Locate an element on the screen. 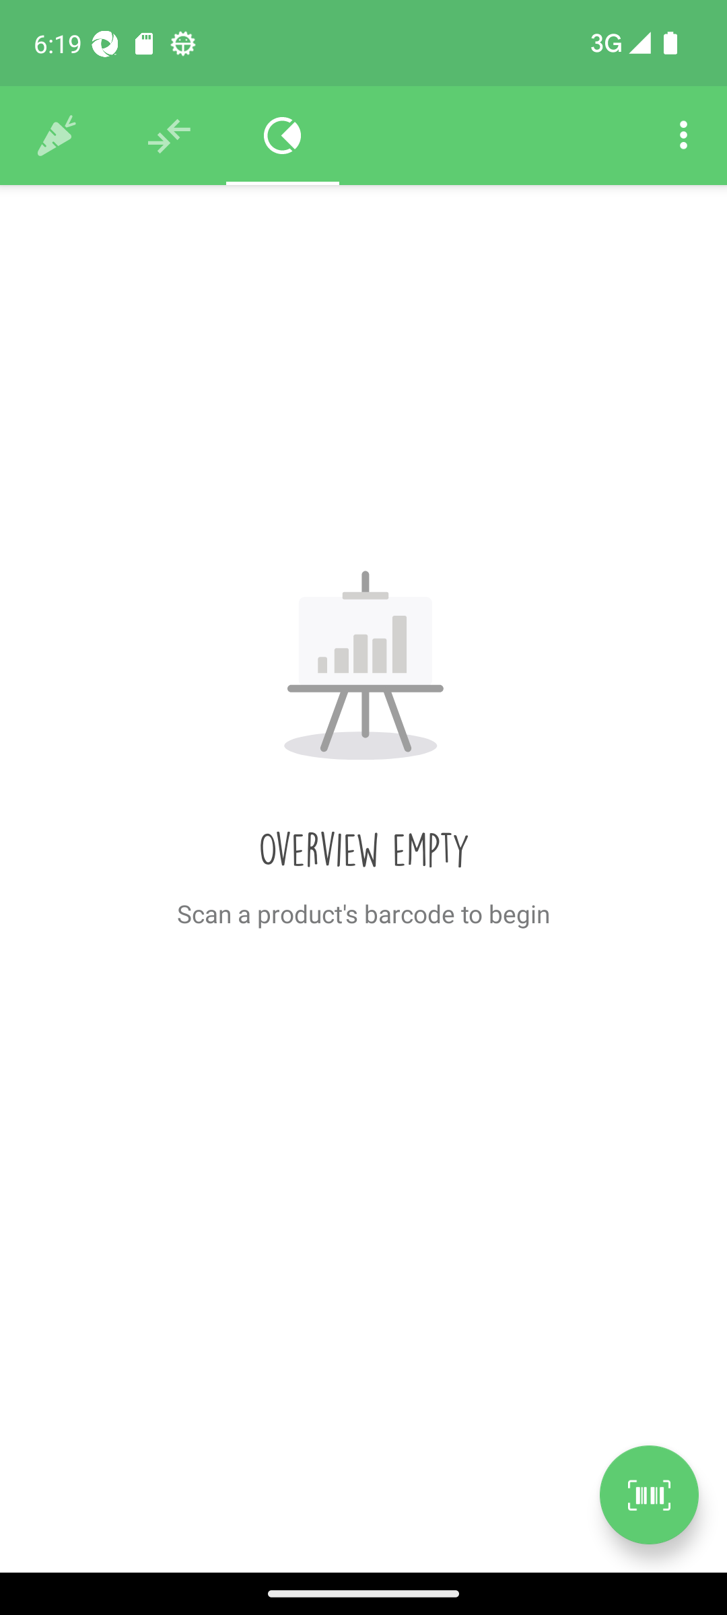 The image size is (727, 1615). Settings is located at coordinates (684, 136).